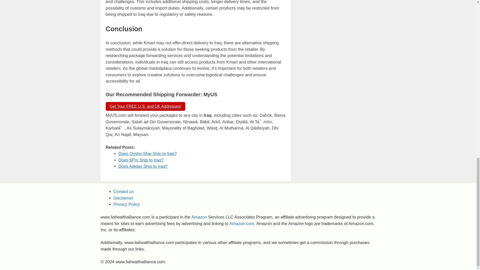 The image size is (480, 270). I want to click on Amazon.com, so click(242, 223).